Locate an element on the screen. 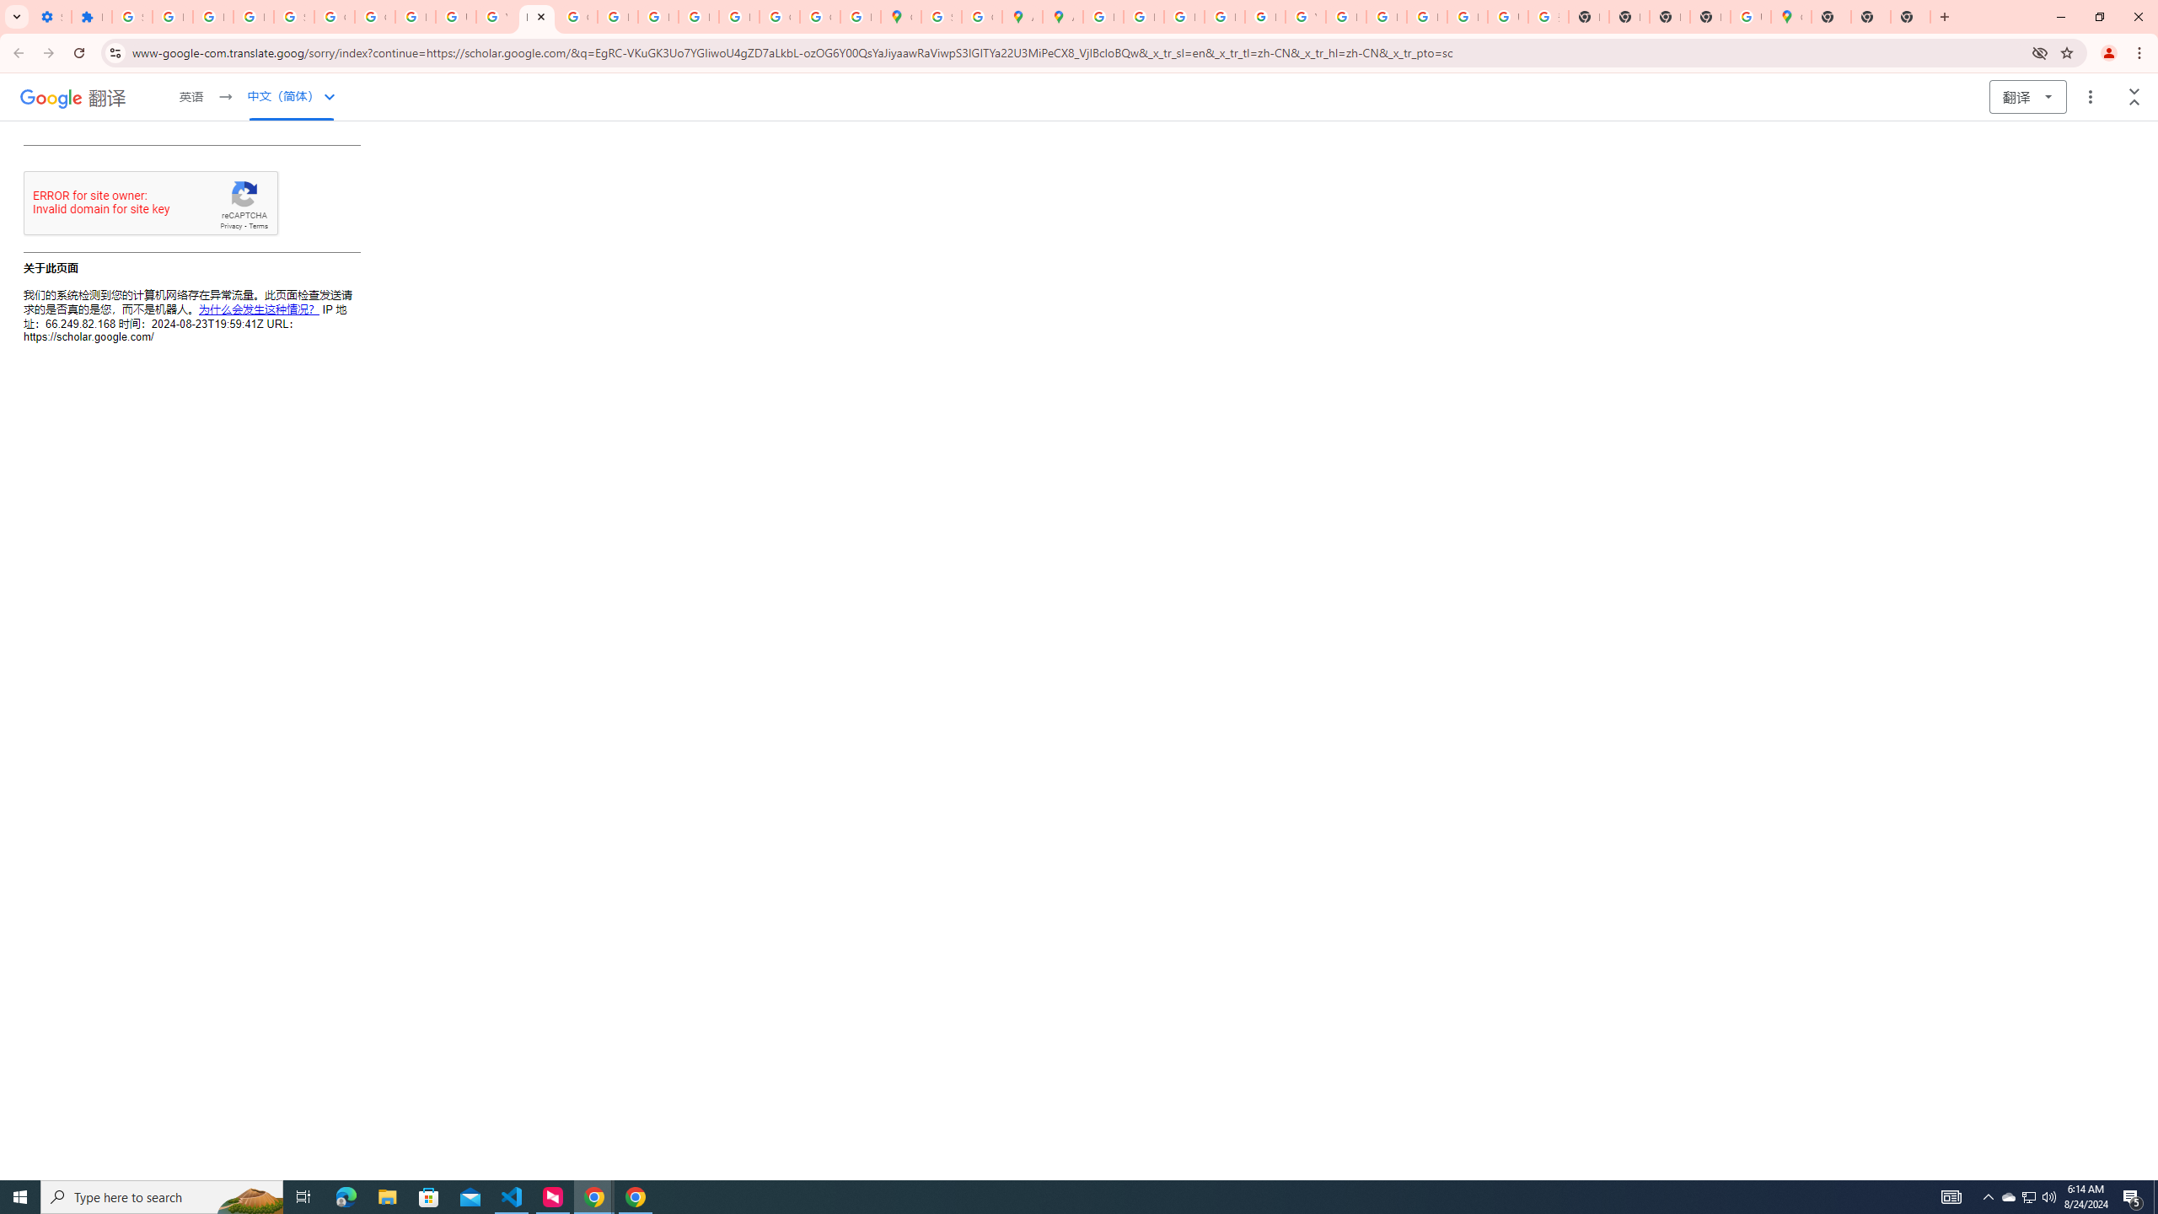  Privacy Help Center - Policies Help is located at coordinates (617, 17).